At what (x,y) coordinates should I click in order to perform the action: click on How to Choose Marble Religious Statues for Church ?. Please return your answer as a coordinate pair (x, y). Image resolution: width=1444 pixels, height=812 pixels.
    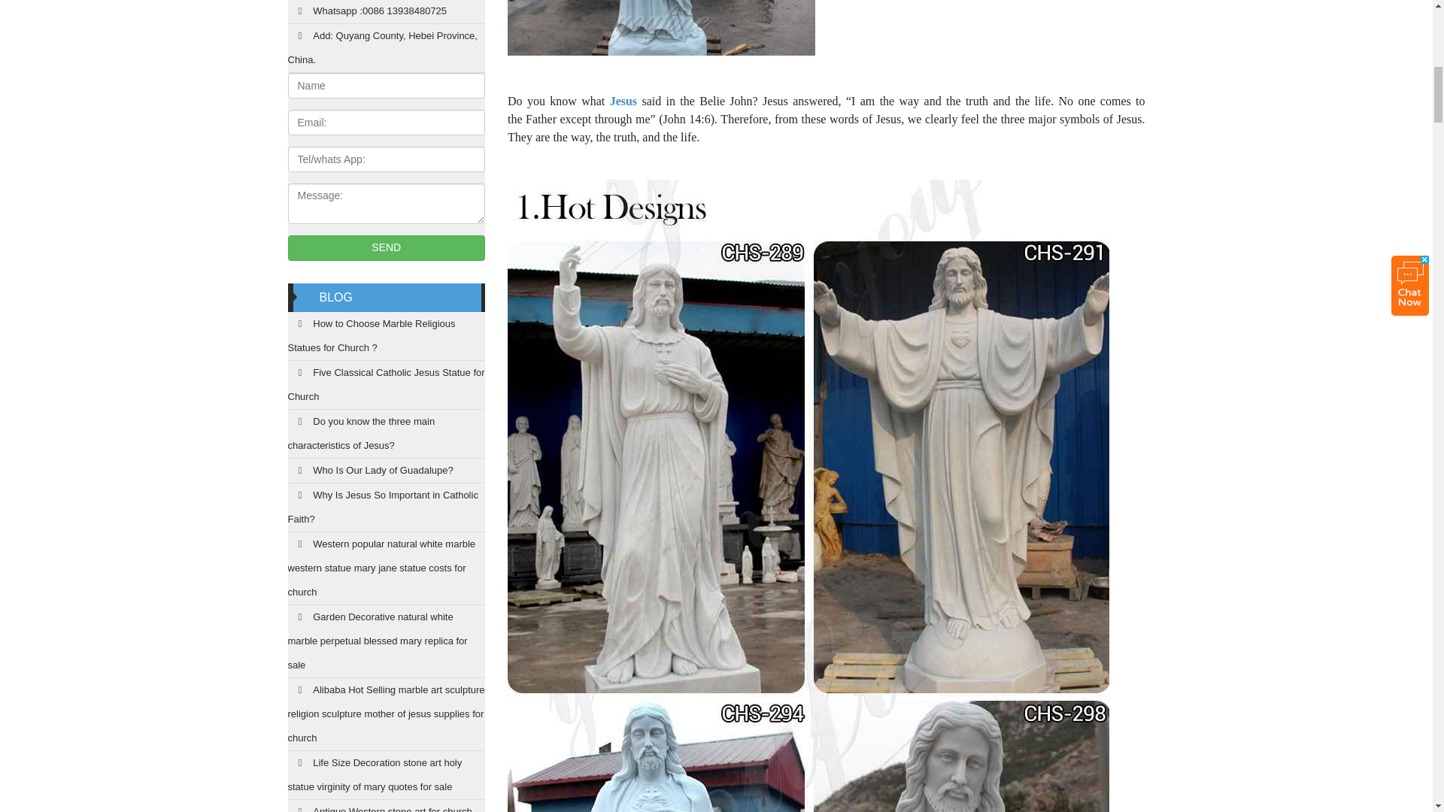
    Looking at the image, I should click on (387, 335).